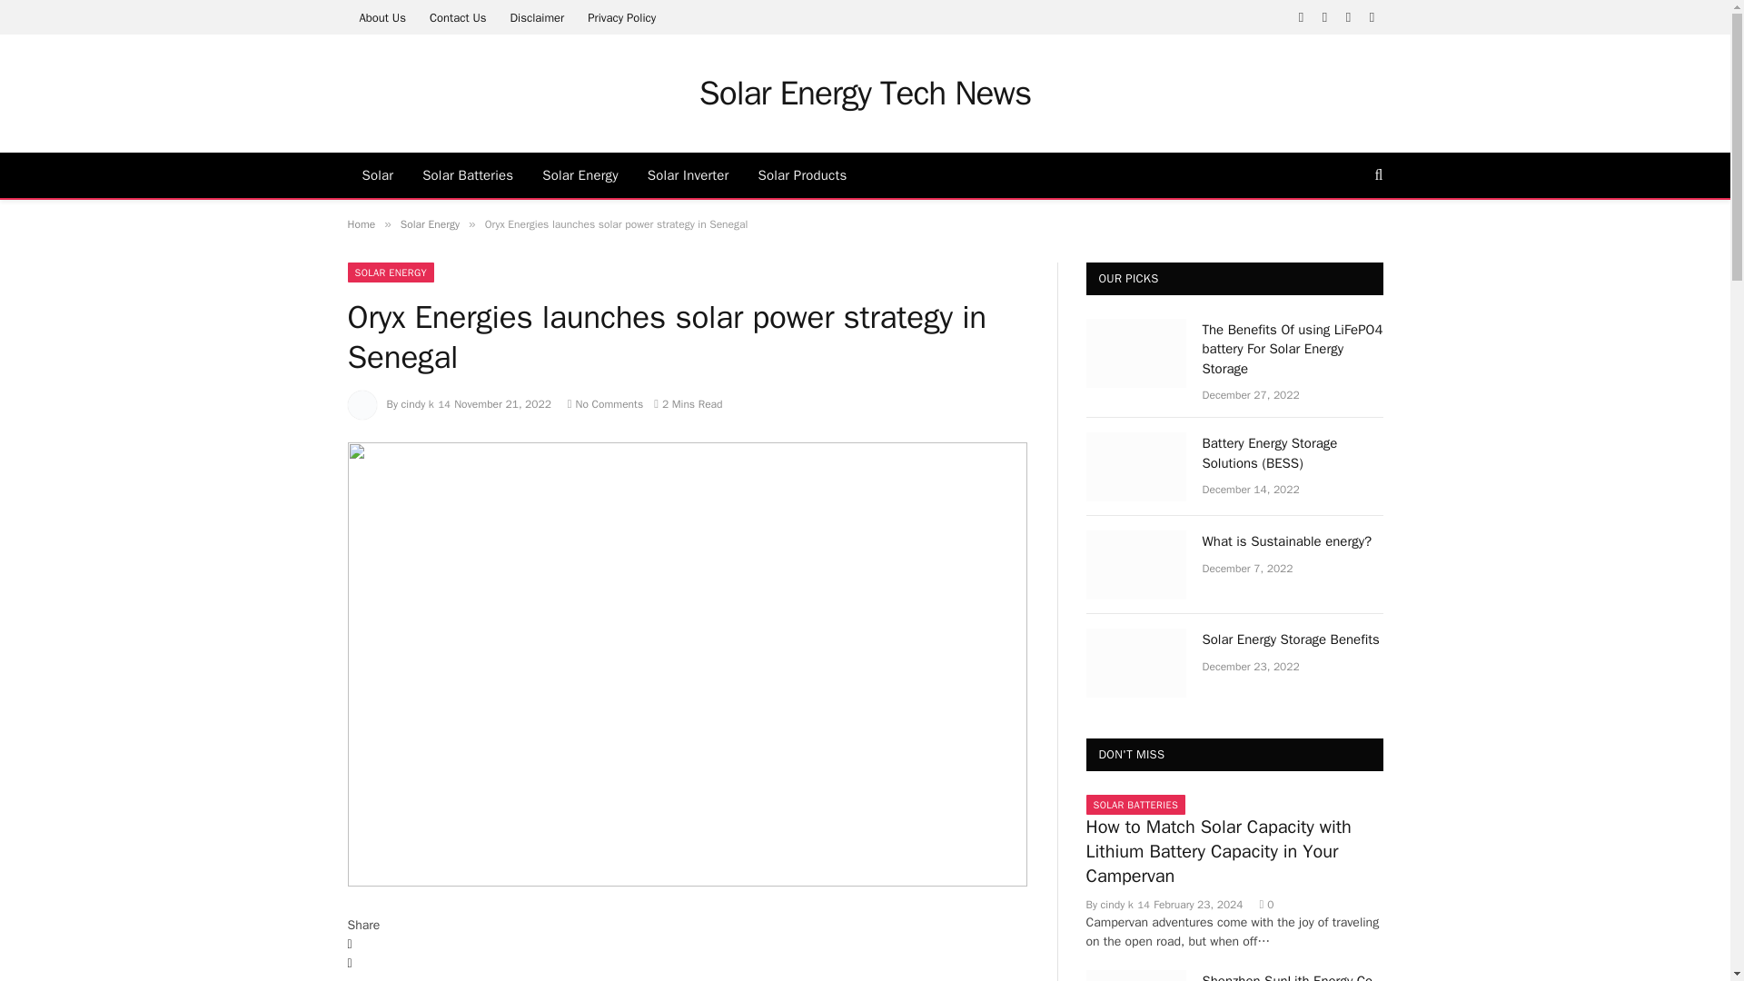 Image resolution: width=1744 pixels, height=981 pixels. Describe the element at coordinates (418, 403) in the screenshot. I see `cindy k` at that location.